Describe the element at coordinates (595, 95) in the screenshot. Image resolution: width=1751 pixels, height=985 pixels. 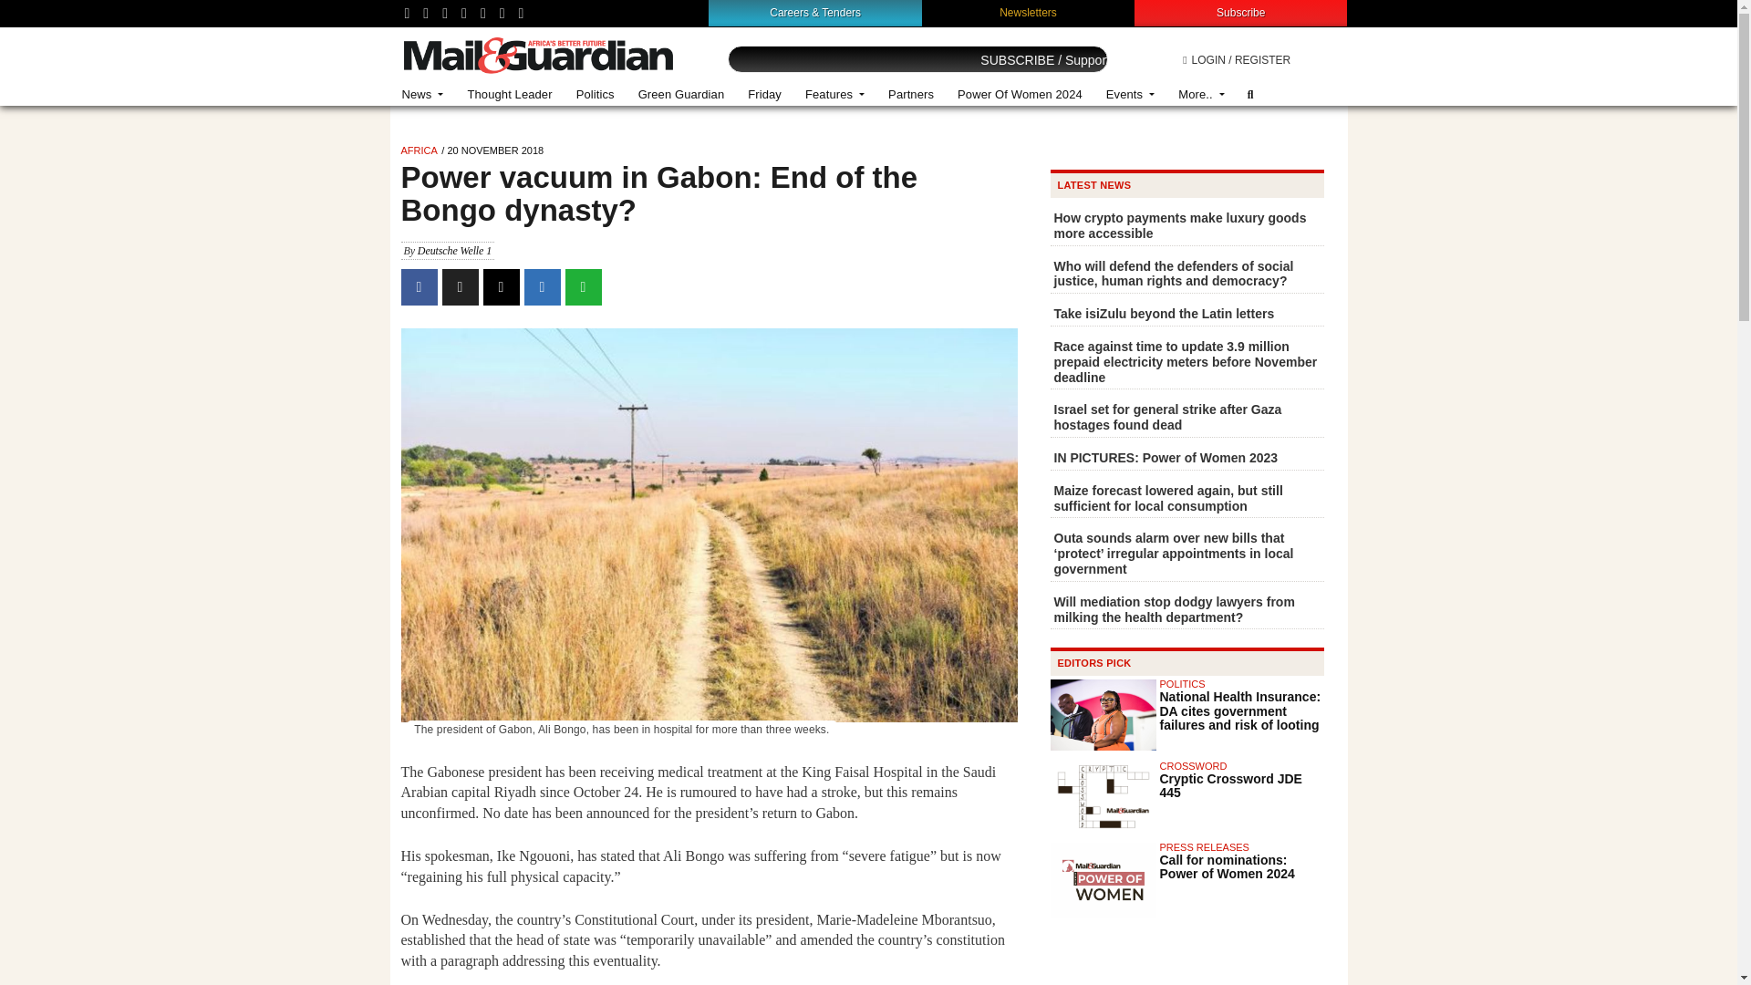
I see `Politics` at that location.